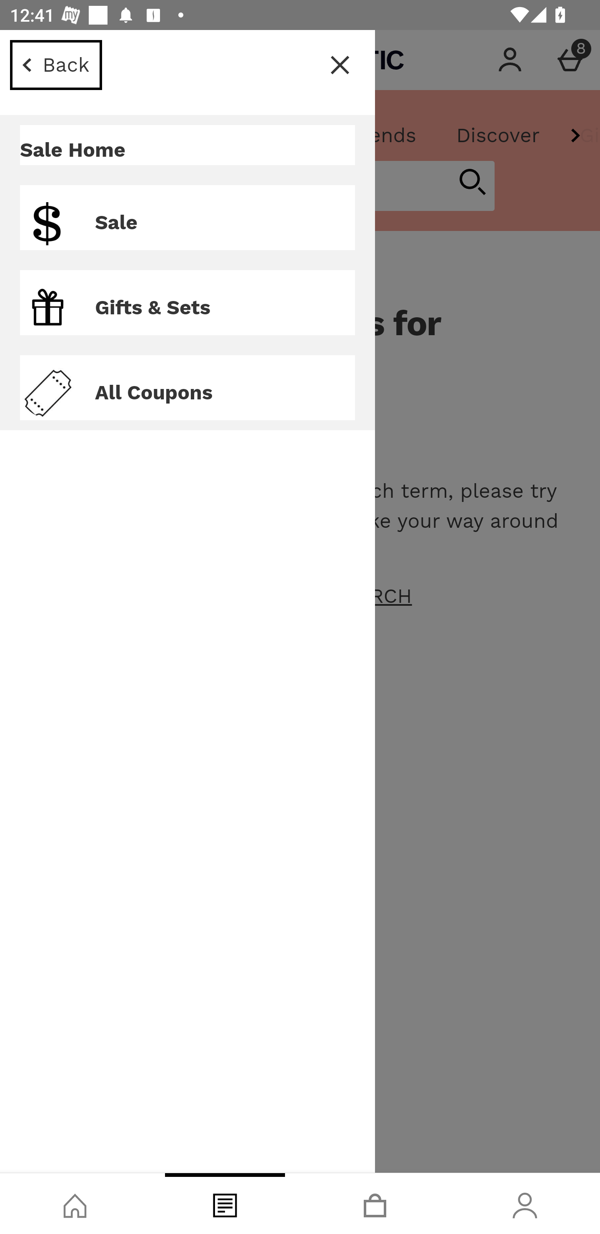 This screenshot has width=600, height=1234. Describe the element at coordinates (525, 1204) in the screenshot. I see `Account, tab, 4 of 4` at that location.